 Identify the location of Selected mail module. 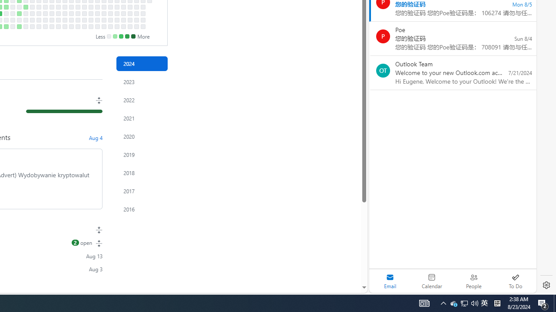
(390, 281).